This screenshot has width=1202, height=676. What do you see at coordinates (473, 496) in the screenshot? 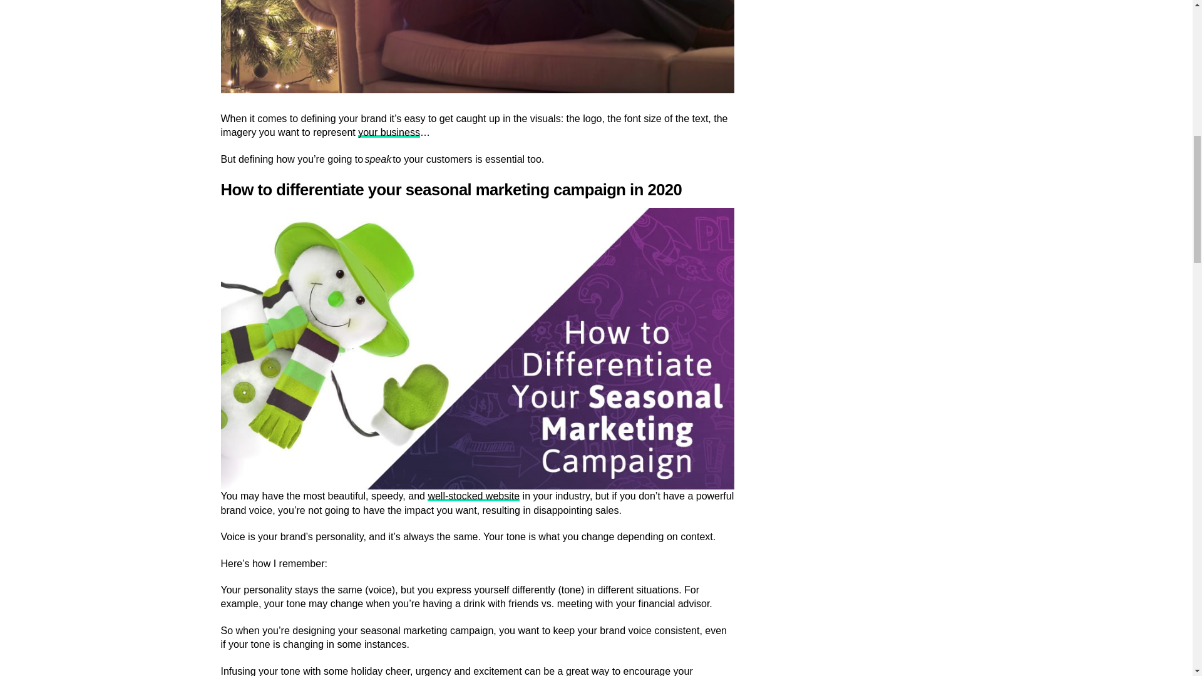
I see `well-stocked website` at bounding box center [473, 496].